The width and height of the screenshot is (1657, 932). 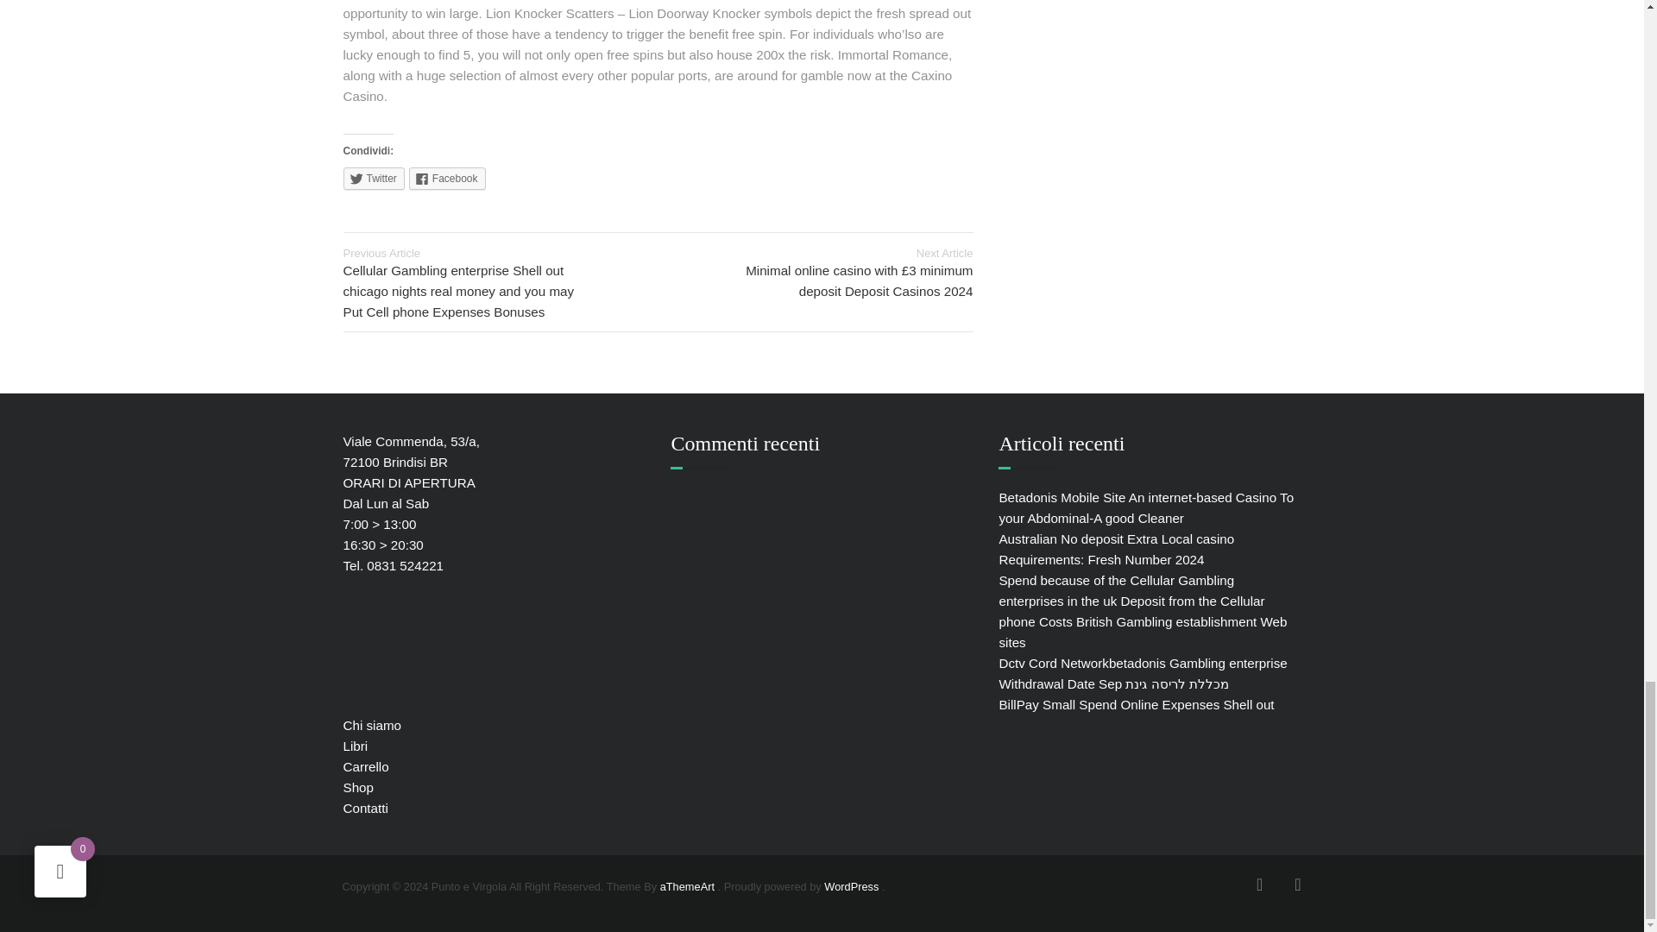 What do you see at coordinates (356, 746) in the screenshot?
I see `Libri` at bounding box center [356, 746].